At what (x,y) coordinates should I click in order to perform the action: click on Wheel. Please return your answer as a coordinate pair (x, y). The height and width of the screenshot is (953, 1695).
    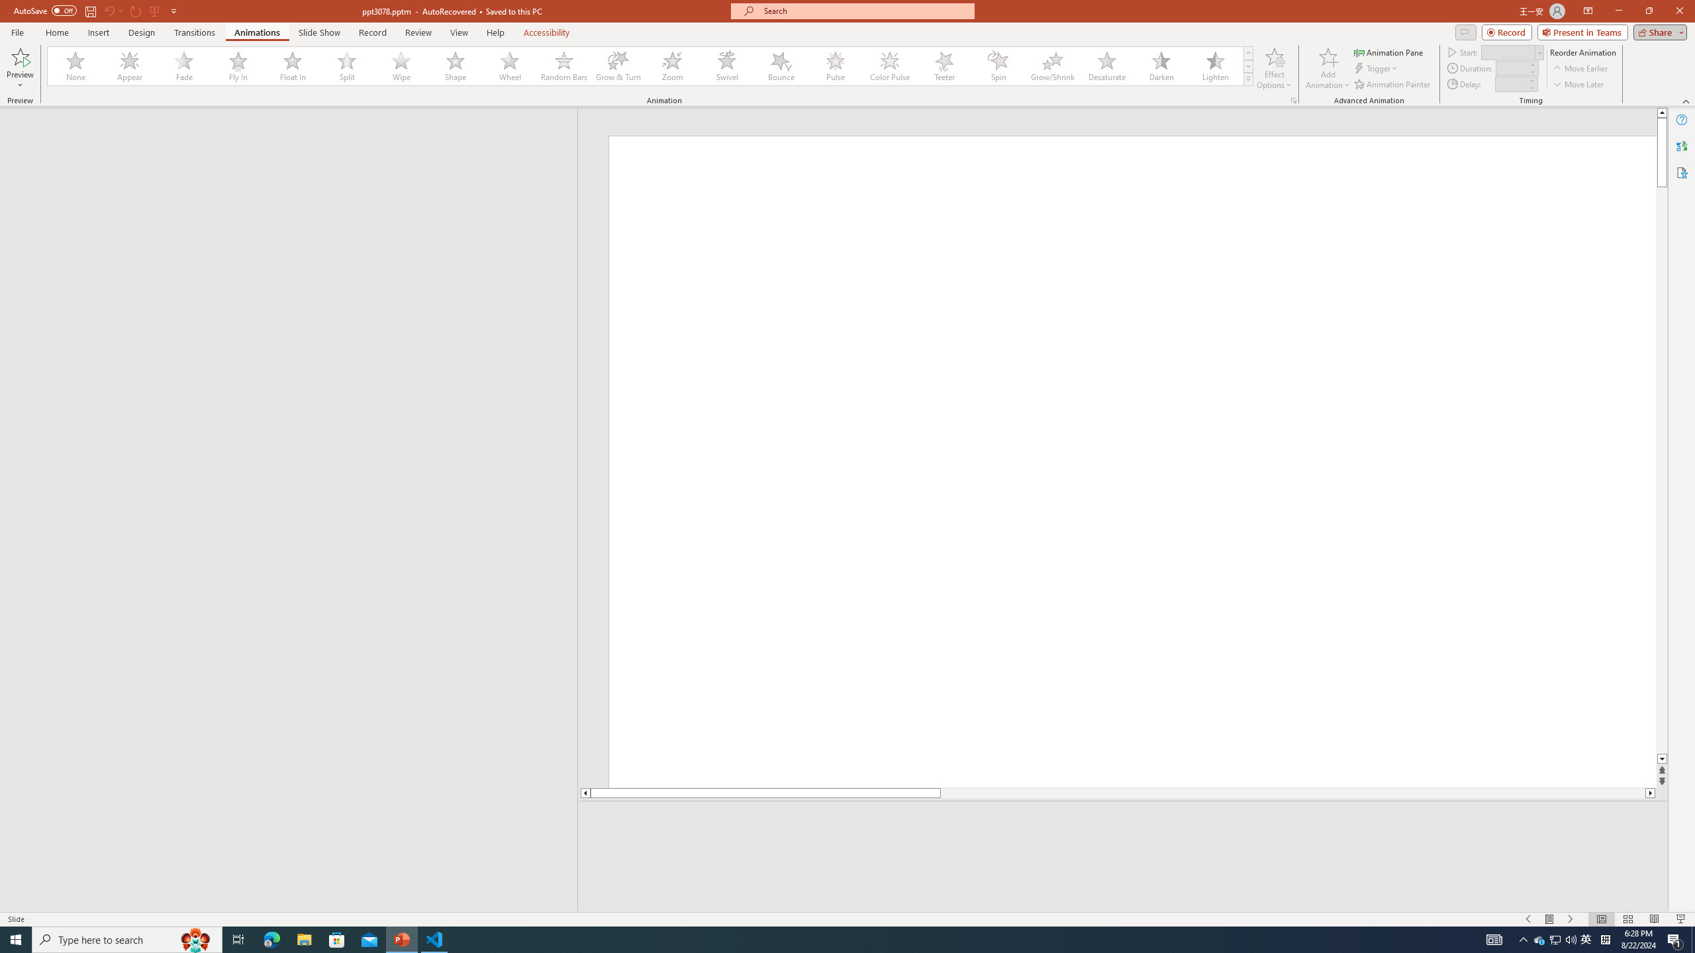
    Looking at the image, I should click on (510, 66).